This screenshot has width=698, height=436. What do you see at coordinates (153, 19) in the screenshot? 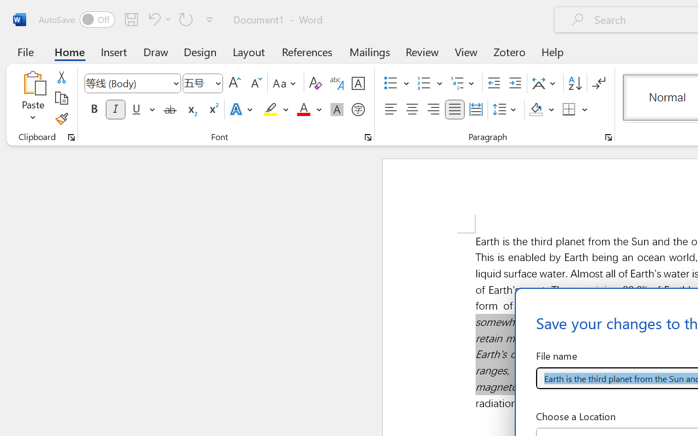
I see `Undo Italic` at bounding box center [153, 19].